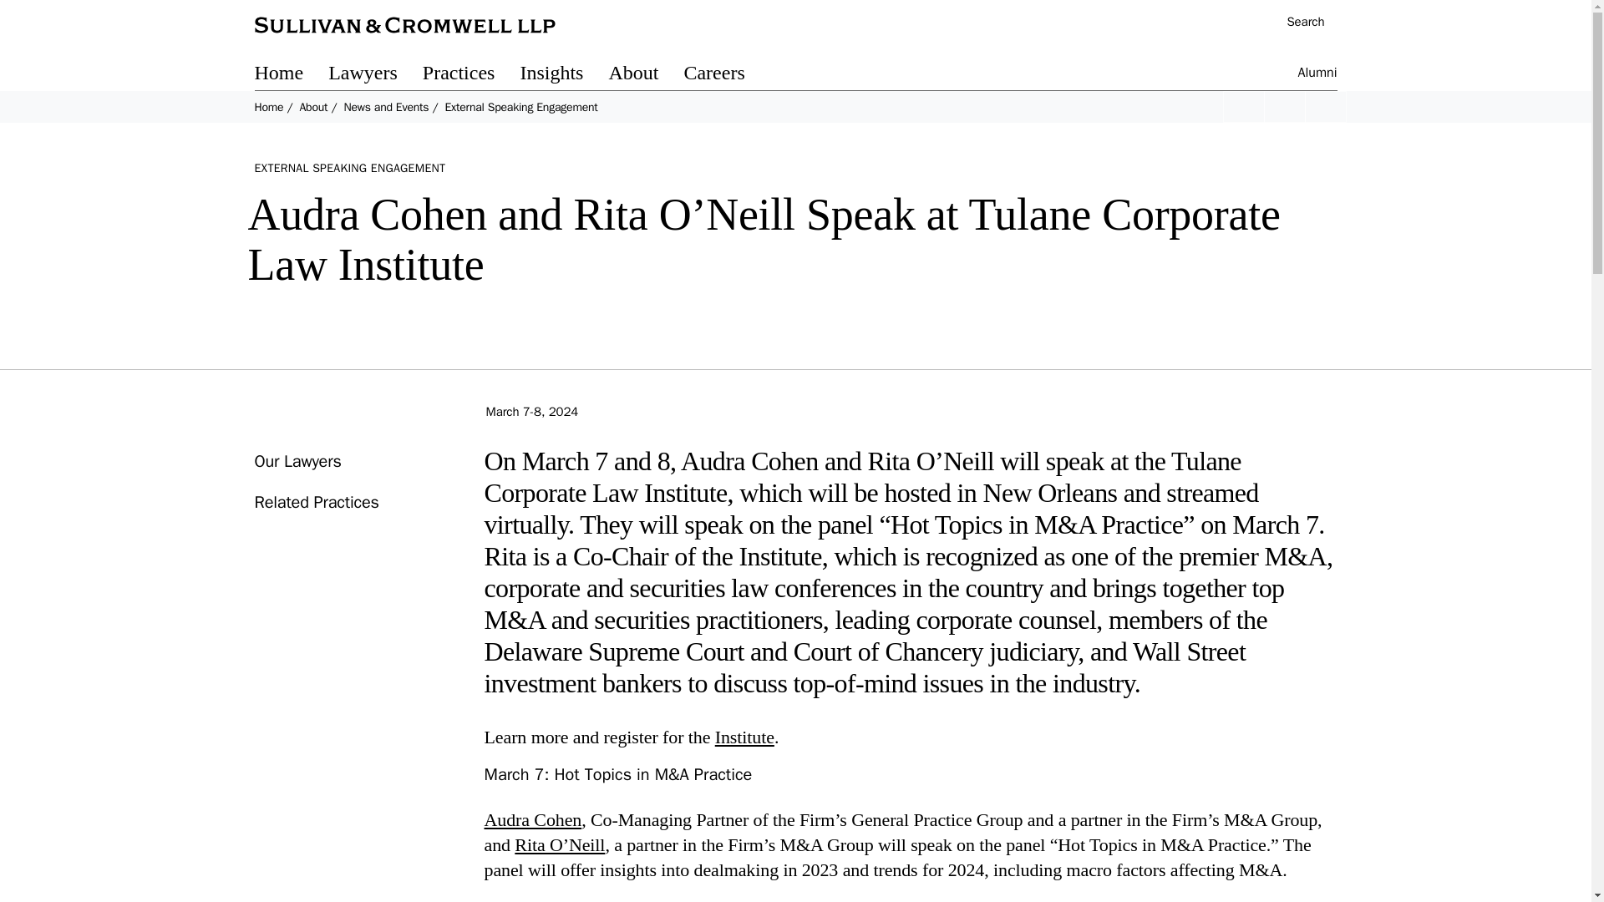  Describe the element at coordinates (297, 461) in the screenshot. I see `Our Lawyers` at that location.